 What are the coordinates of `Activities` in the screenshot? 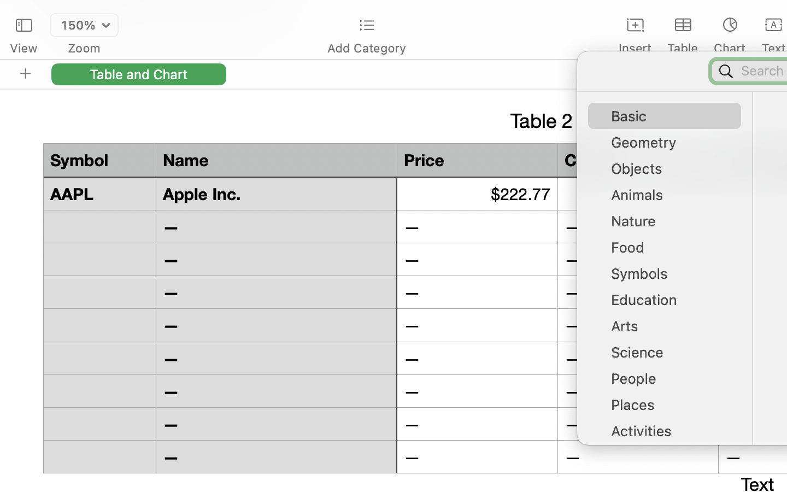 It's located at (670, 435).